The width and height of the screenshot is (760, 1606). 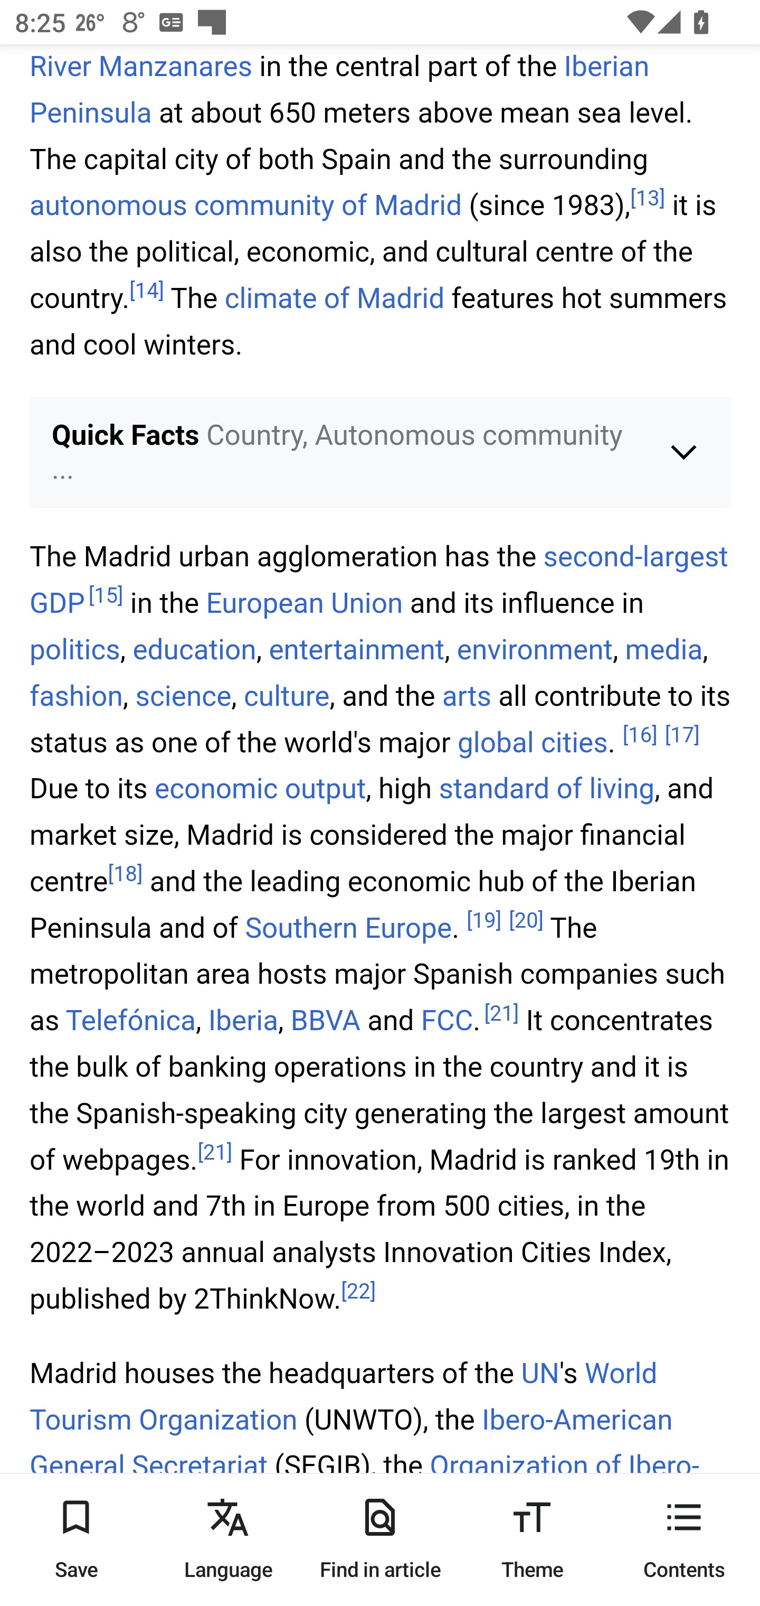 I want to click on second-largest GDP, so click(x=379, y=582).